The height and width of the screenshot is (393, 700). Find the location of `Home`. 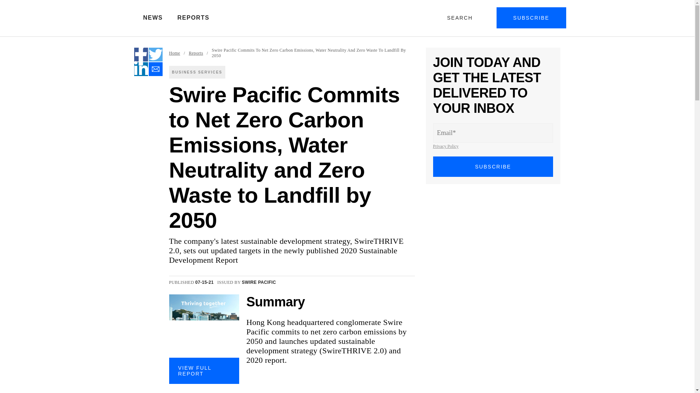

Home is located at coordinates (175, 53).